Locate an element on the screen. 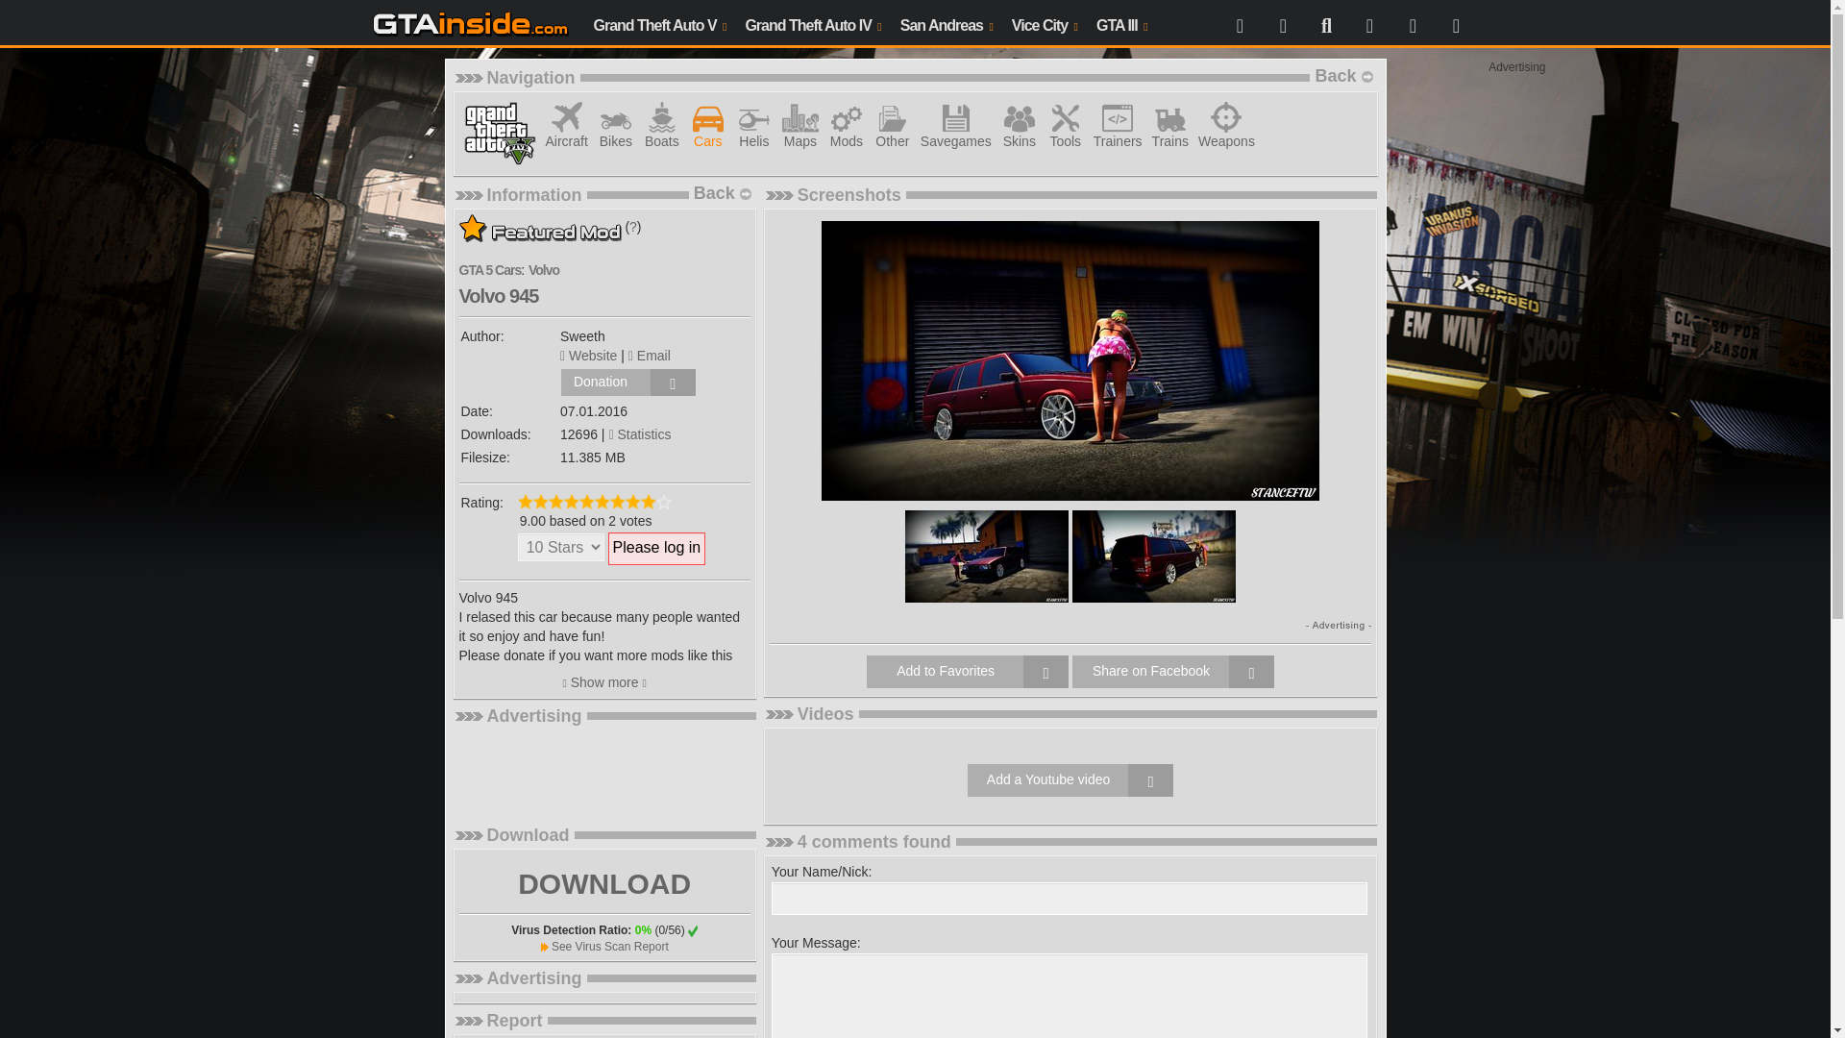 The height and width of the screenshot is (1038, 1845). Messages is located at coordinates (1413, 23).